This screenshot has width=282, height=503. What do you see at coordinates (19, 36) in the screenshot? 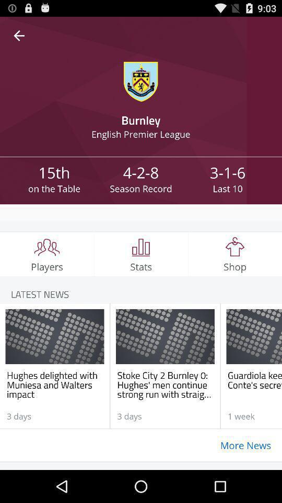
I see `click the icon at the top left corner` at bounding box center [19, 36].